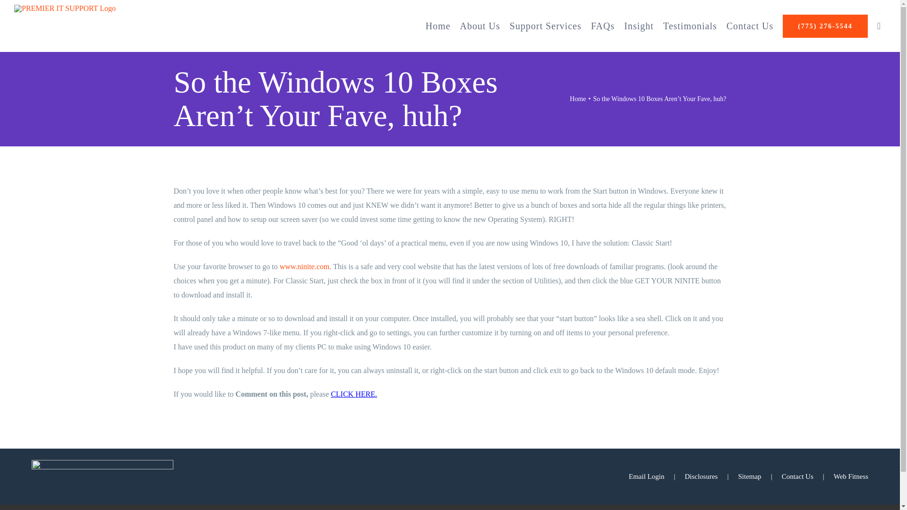 Image resolution: width=907 pixels, height=510 pixels. Describe the element at coordinates (750, 25) in the screenshot. I see `Contact Us` at that location.